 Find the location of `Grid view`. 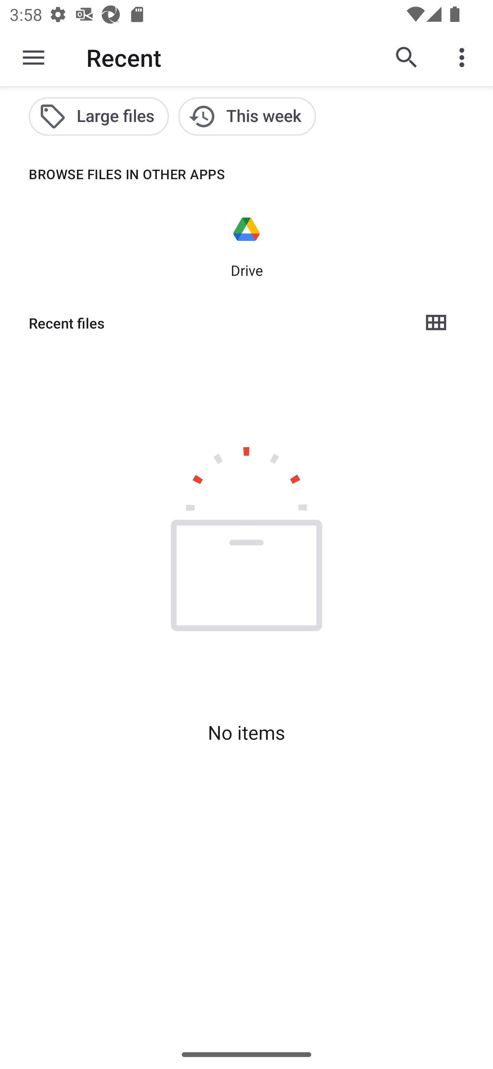

Grid view is located at coordinates (435, 323).